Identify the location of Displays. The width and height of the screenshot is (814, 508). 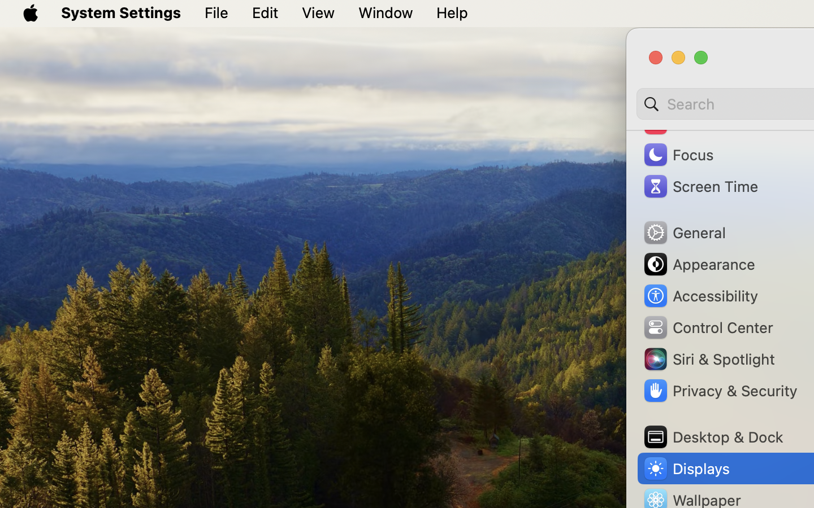
(686, 468).